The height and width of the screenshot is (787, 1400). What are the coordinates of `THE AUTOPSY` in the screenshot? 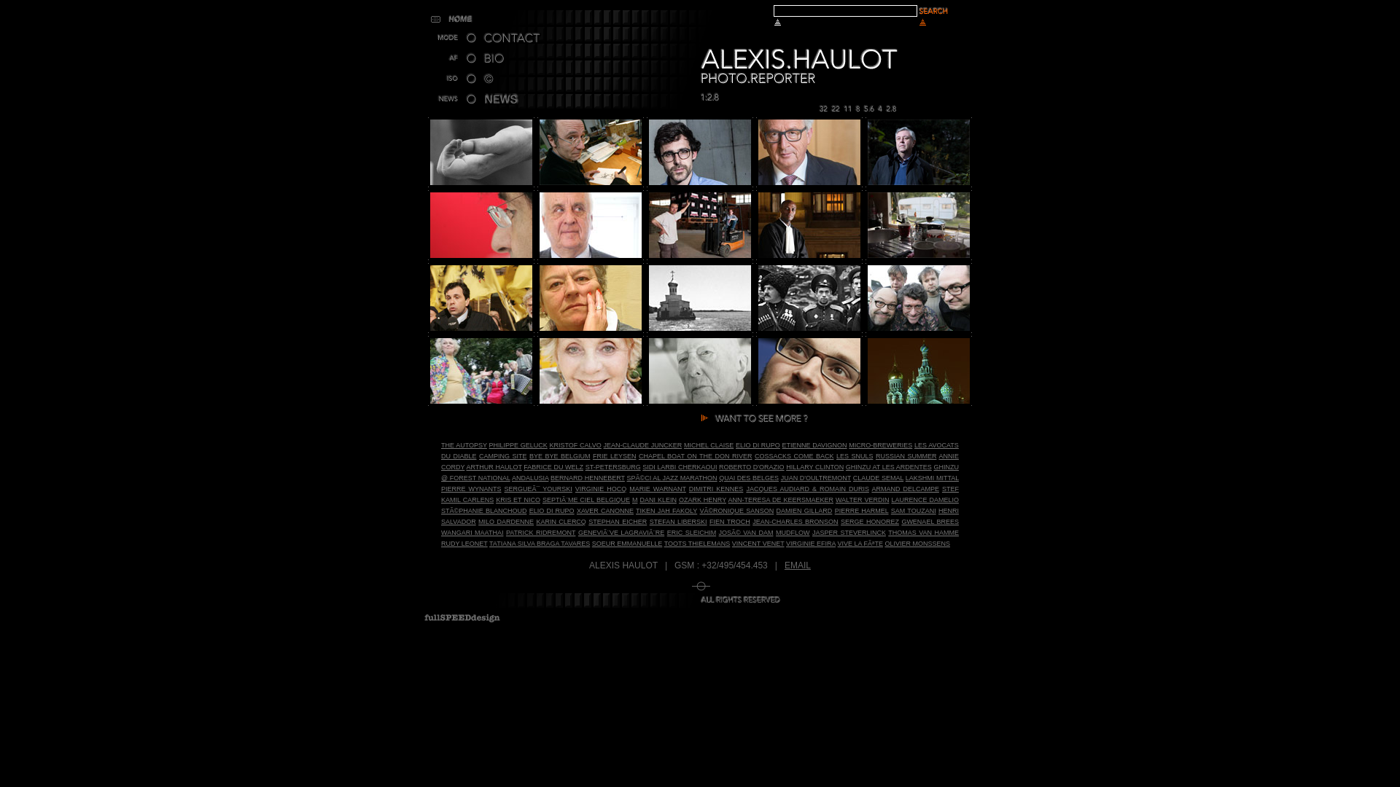 It's located at (464, 445).